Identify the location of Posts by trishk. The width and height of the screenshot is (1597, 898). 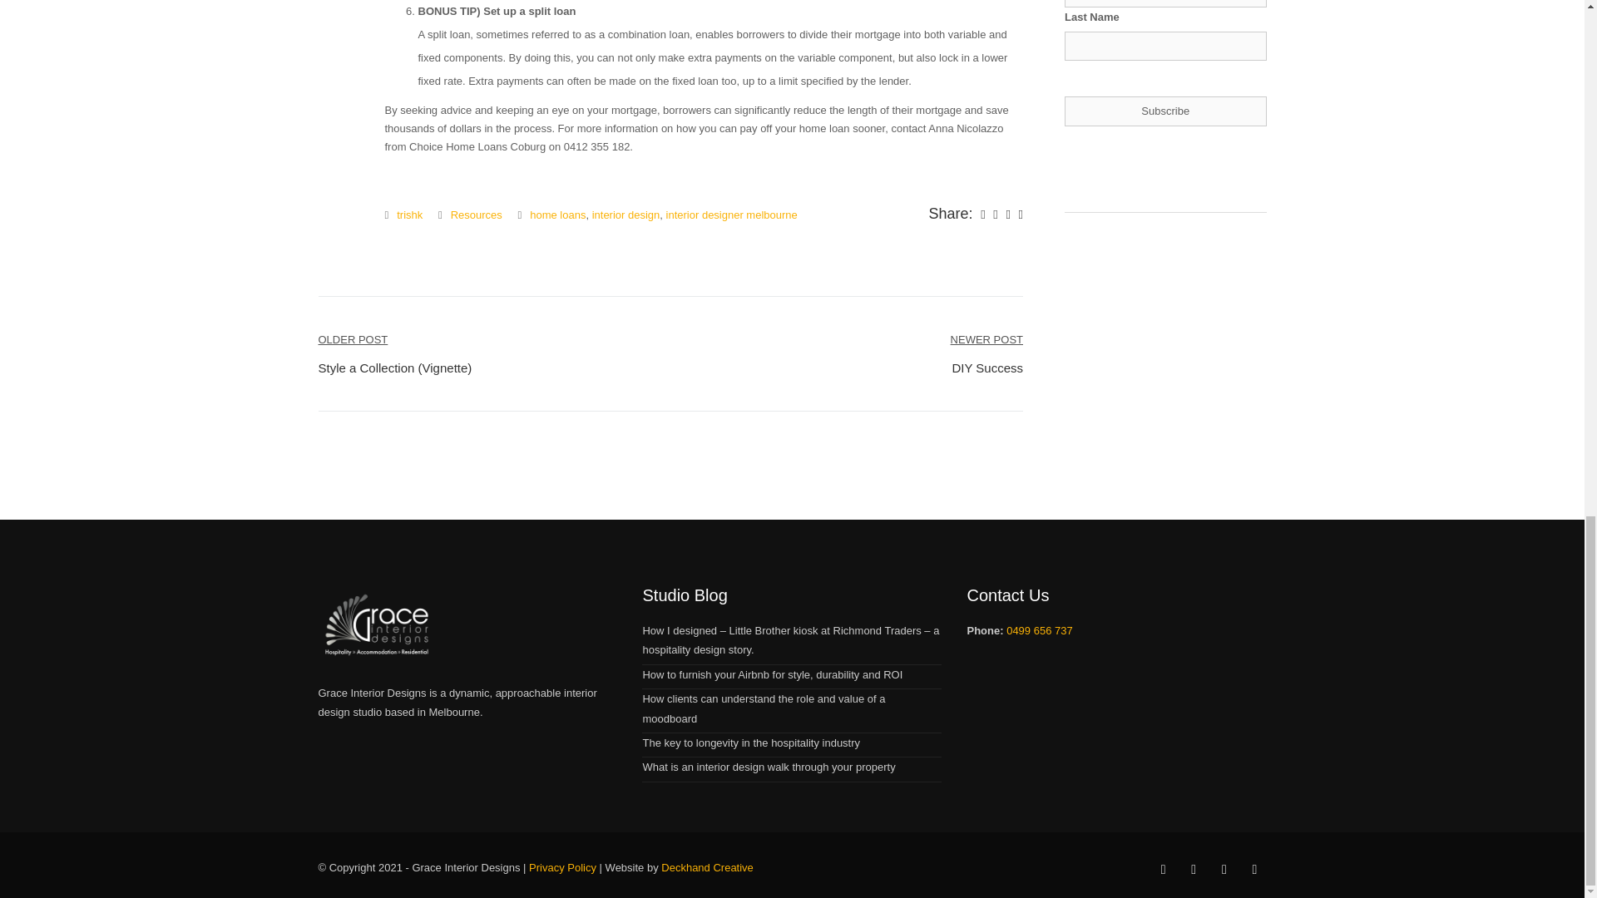
(409, 215).